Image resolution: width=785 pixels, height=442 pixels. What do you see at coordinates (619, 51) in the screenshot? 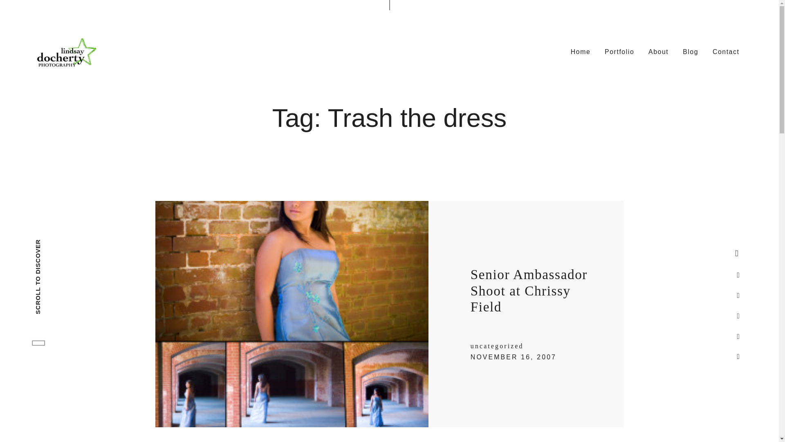
I see `Portfolio` at bounding box center [619, 51].